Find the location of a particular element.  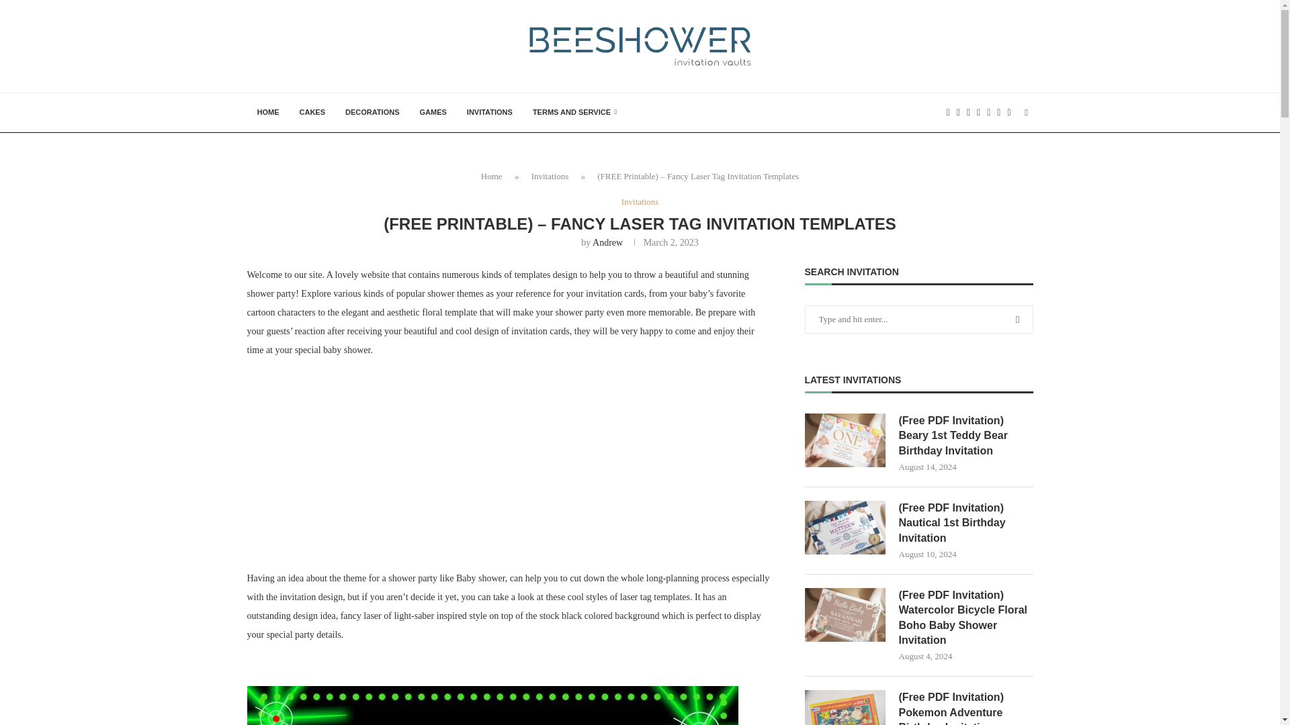

INVITATIONS is located at coordinates (489, 113).